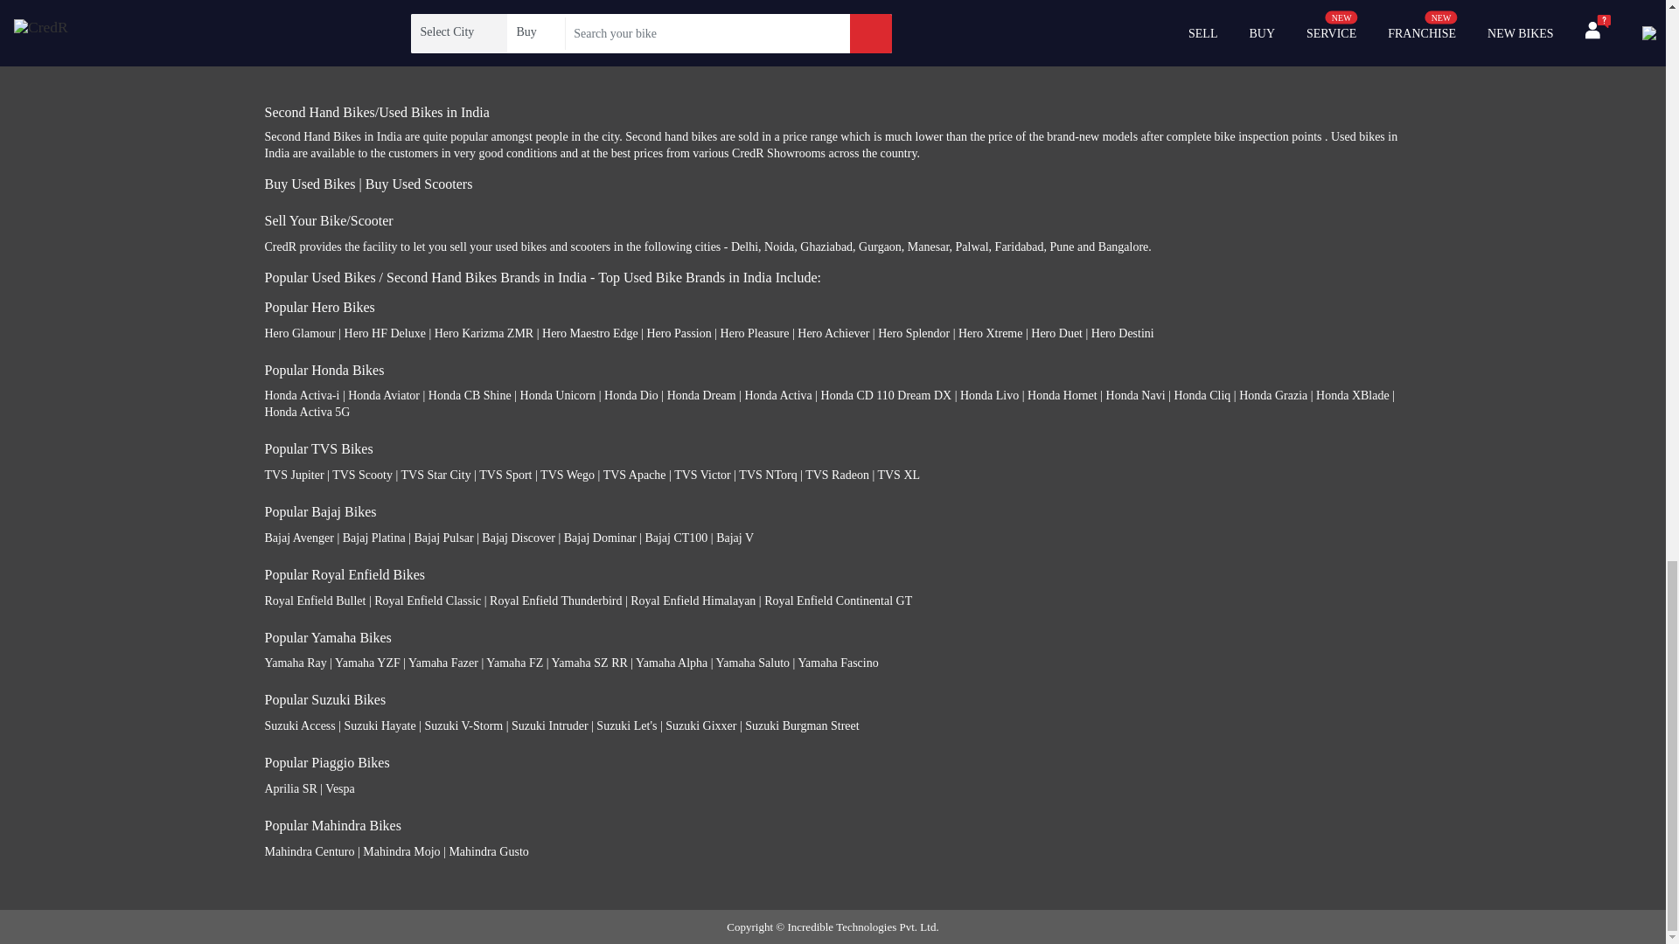 The height and width of the screenshot is (944, 1679). Describe the element at coordinates (318, 307) in the screenshot. I see `Popular Hero Bikes` at that location.